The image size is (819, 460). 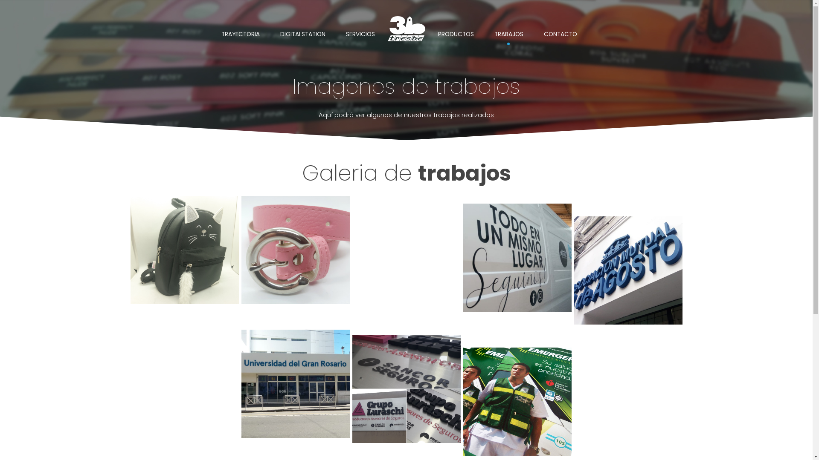 I want to click on PRODUCTOS, so click(x=456, y=34).